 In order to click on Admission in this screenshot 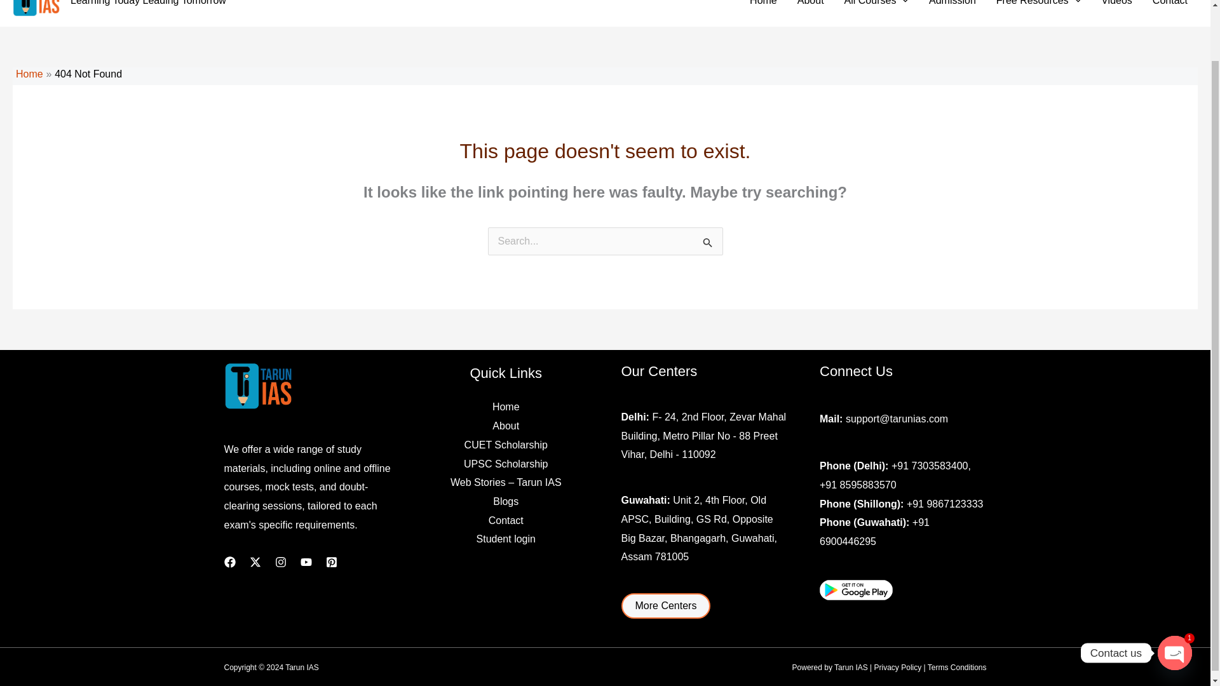, I will do `click(952, 5)`.